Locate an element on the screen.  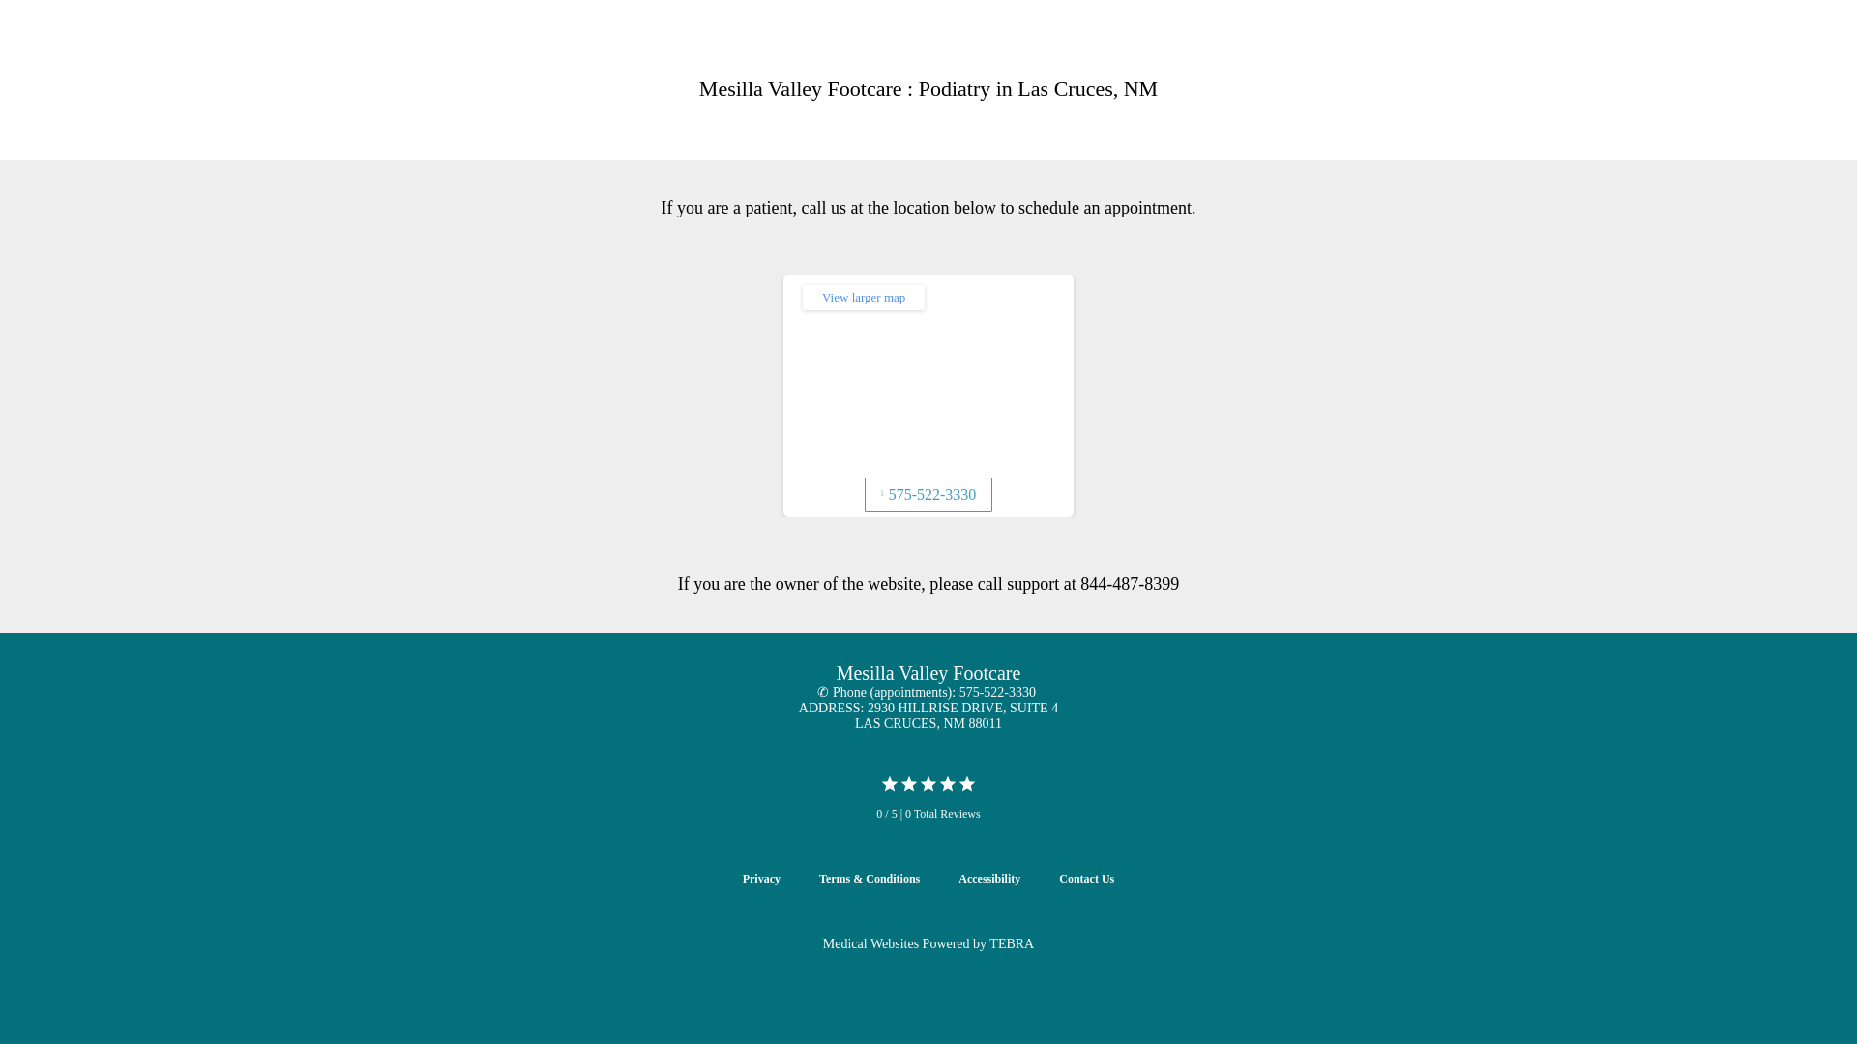
BOOK ONLINE is located at coordinates (1766, 75).